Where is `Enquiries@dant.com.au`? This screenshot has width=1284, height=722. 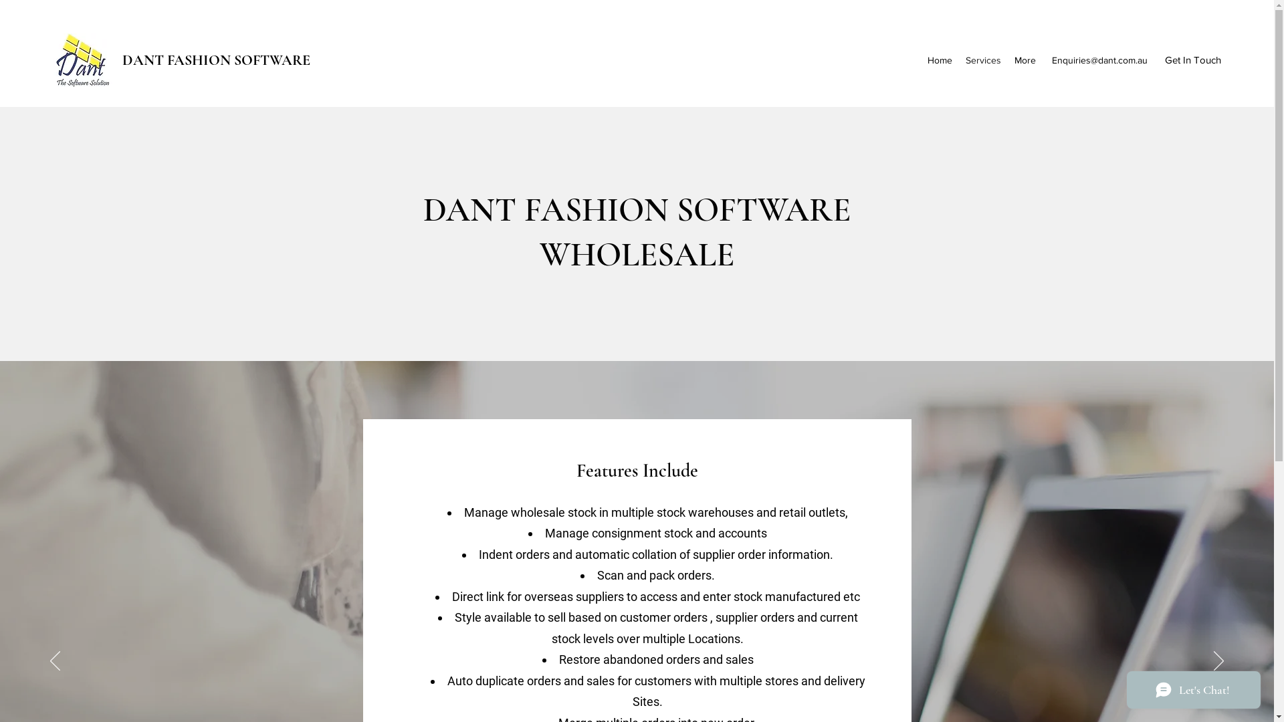 Enquiries@dant.com.au is located at coordinates (1099, 60).